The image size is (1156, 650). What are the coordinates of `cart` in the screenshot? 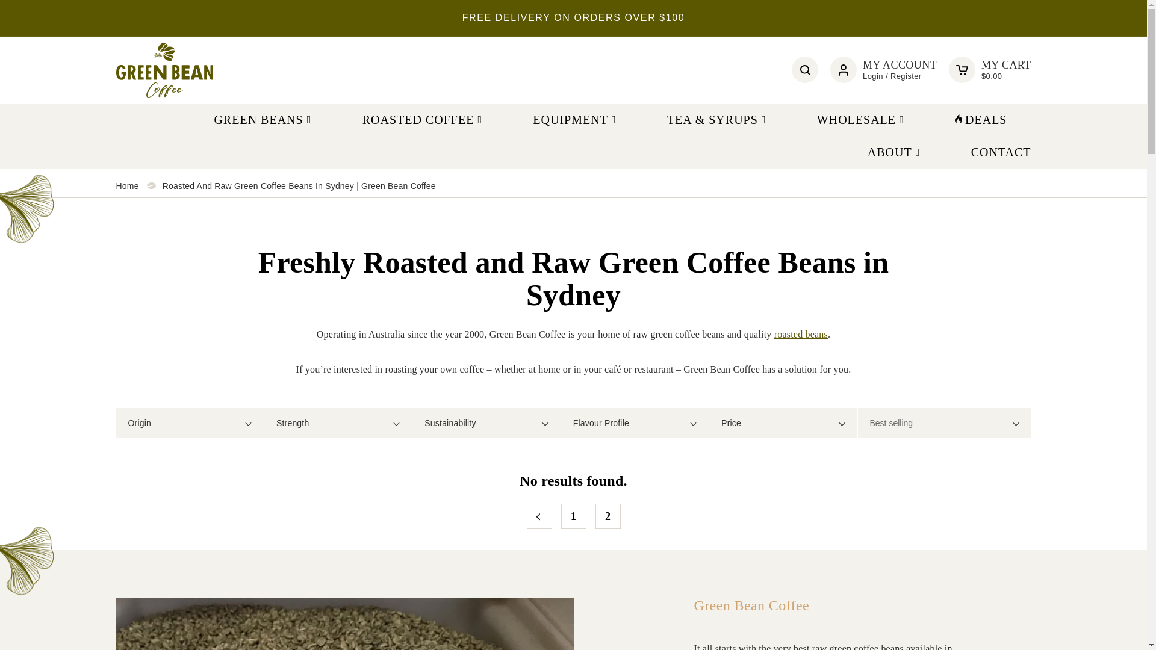 It's located at (962, 70).